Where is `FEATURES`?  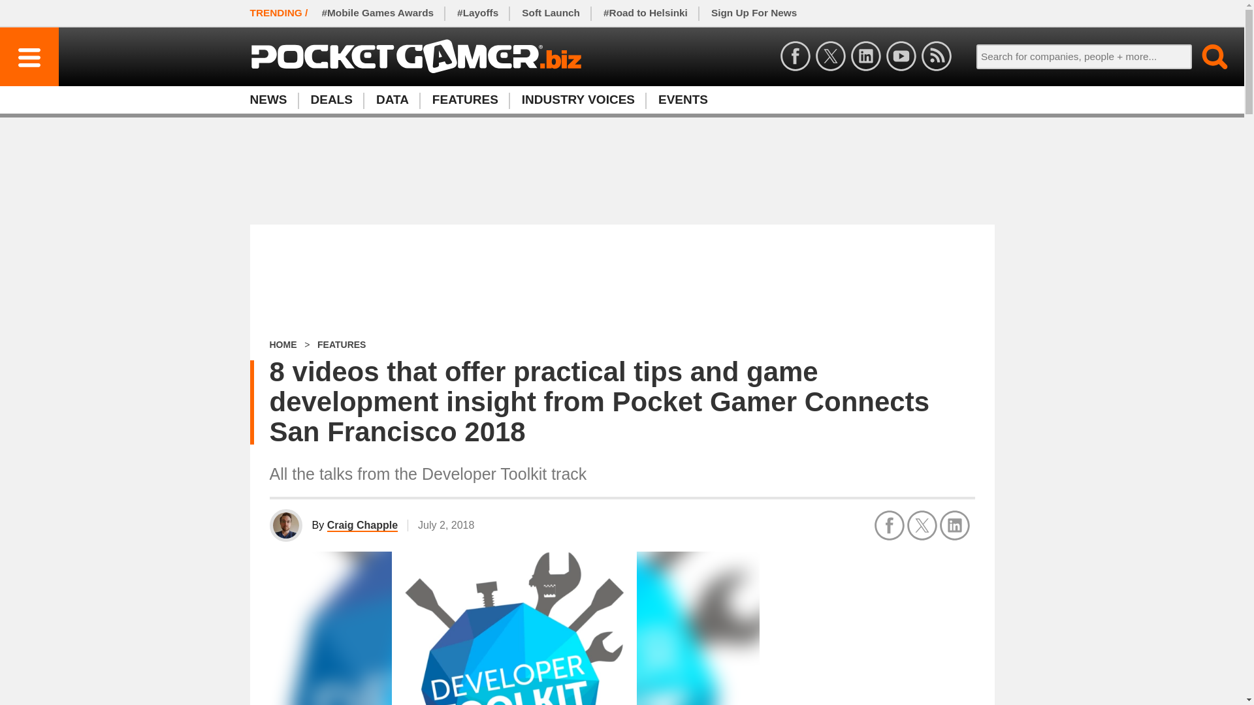 FEATURES is located at coordinates (683, 99).